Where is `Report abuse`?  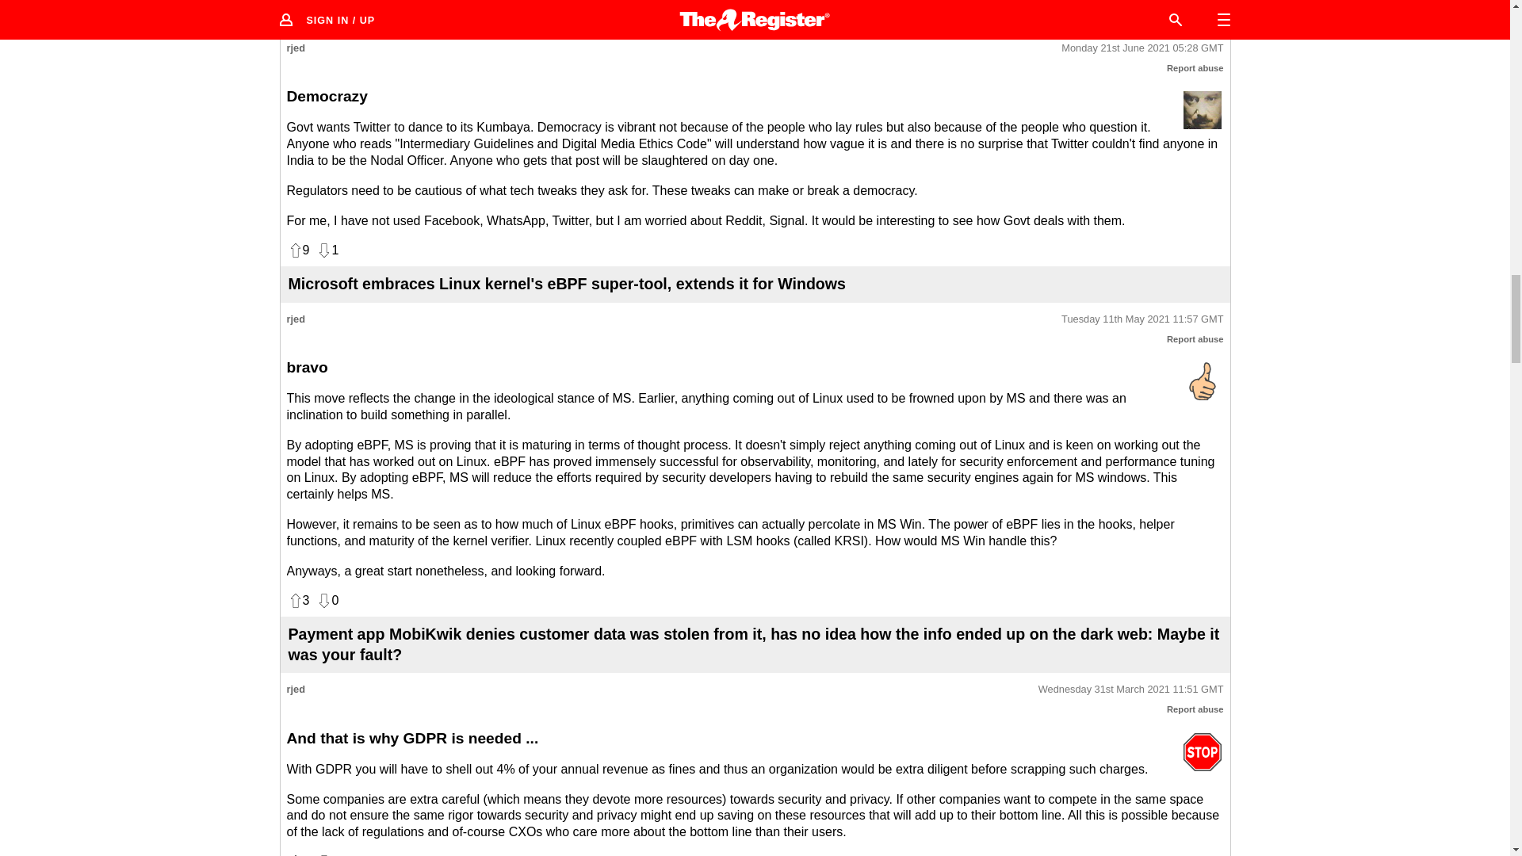 Report abuse is located at coordinates (1195, 709).